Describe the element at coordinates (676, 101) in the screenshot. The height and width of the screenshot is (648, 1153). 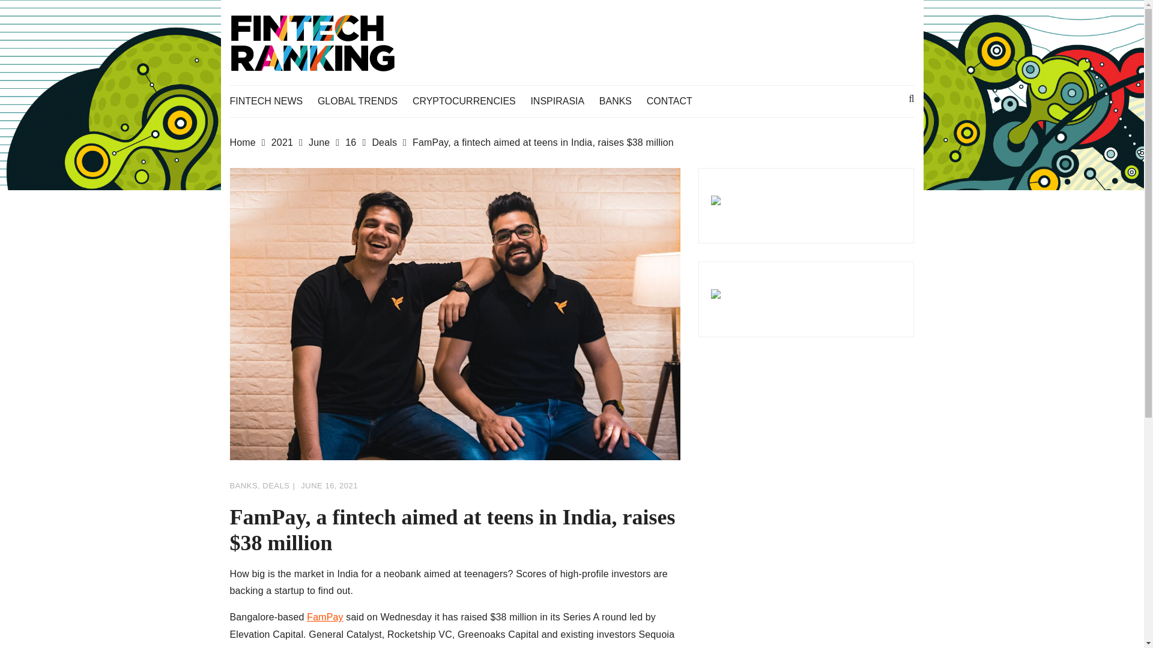
I see `CONTACT` at that location.